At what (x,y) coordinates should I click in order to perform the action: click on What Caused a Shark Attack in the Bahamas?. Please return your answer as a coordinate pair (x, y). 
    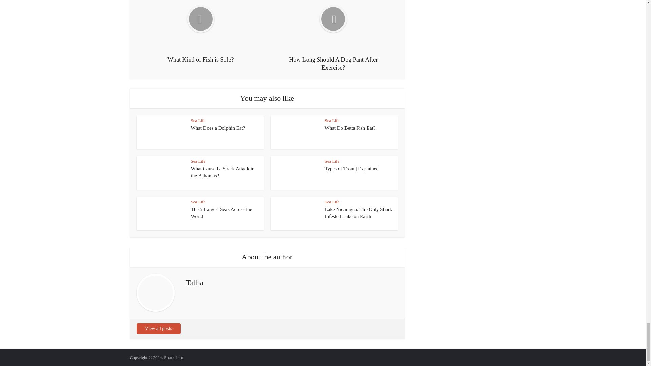
    Looking at the image, I should click on (222, 172).